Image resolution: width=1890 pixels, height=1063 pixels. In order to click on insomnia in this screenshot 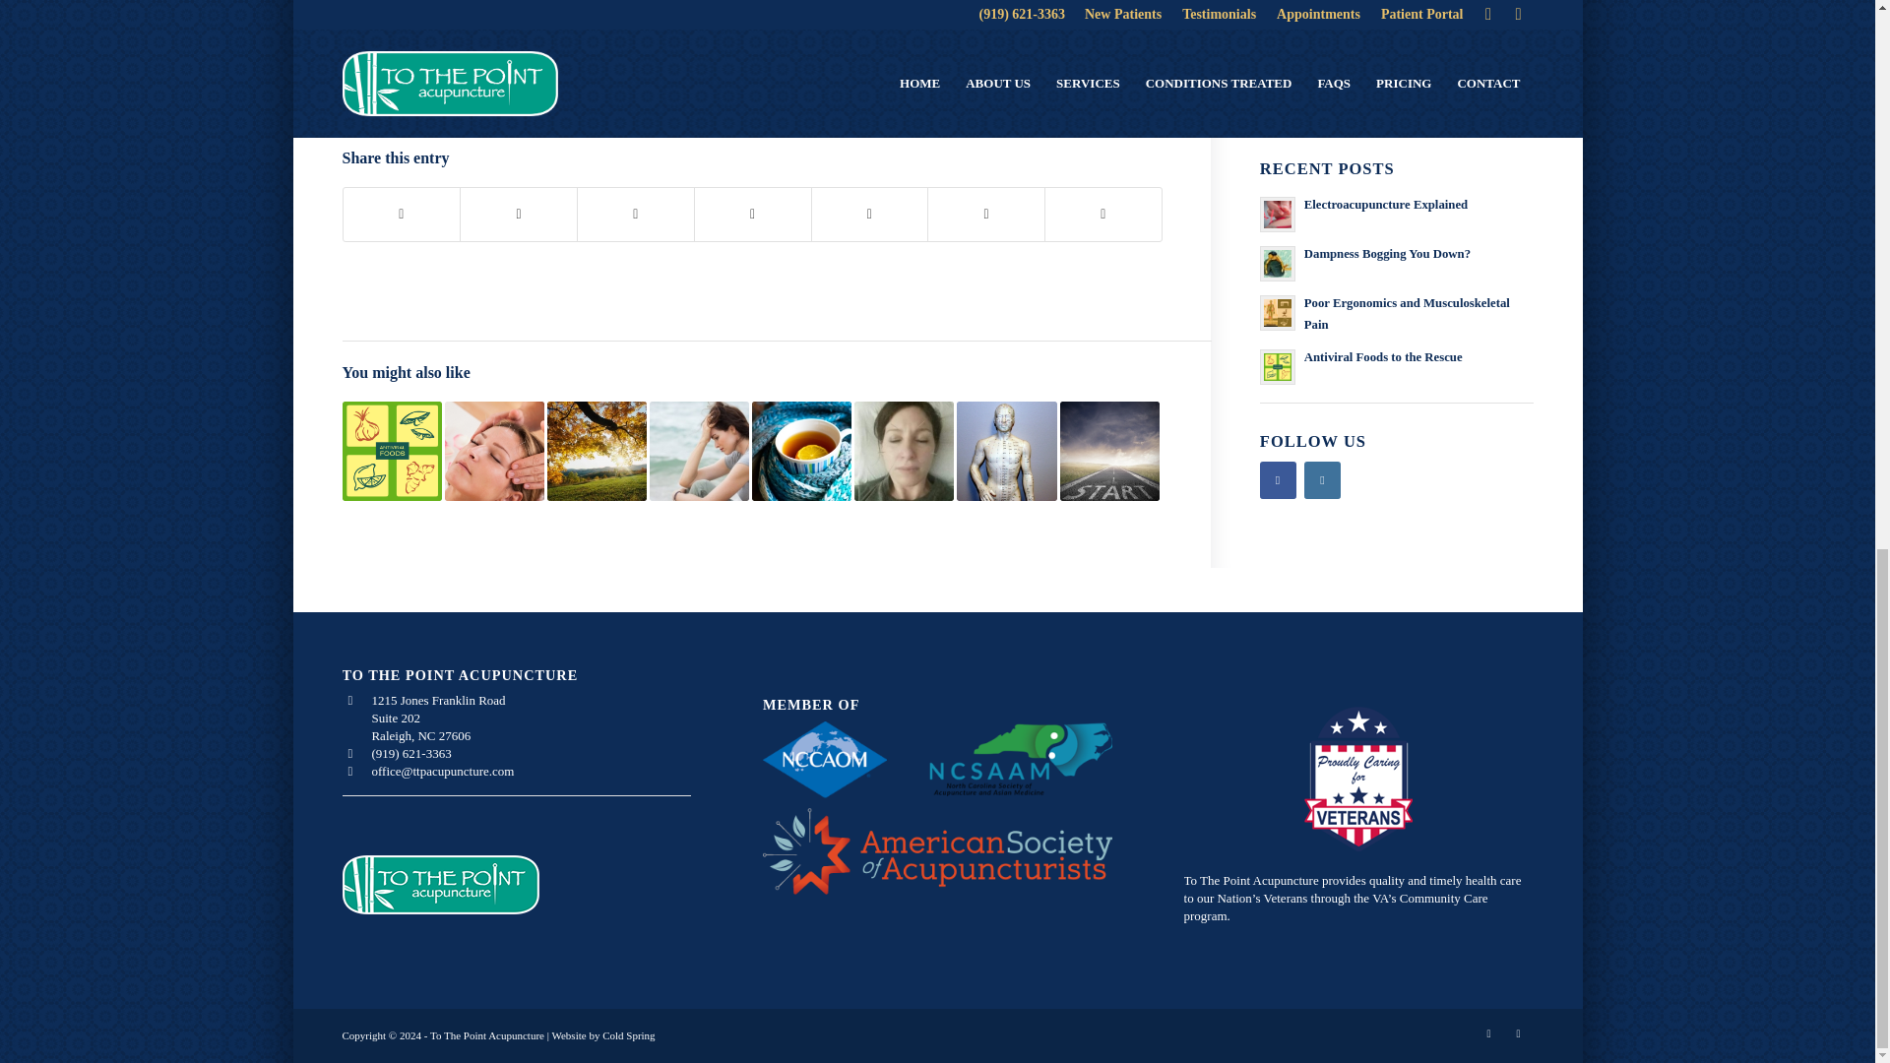, I will do `click(992, 106)`.